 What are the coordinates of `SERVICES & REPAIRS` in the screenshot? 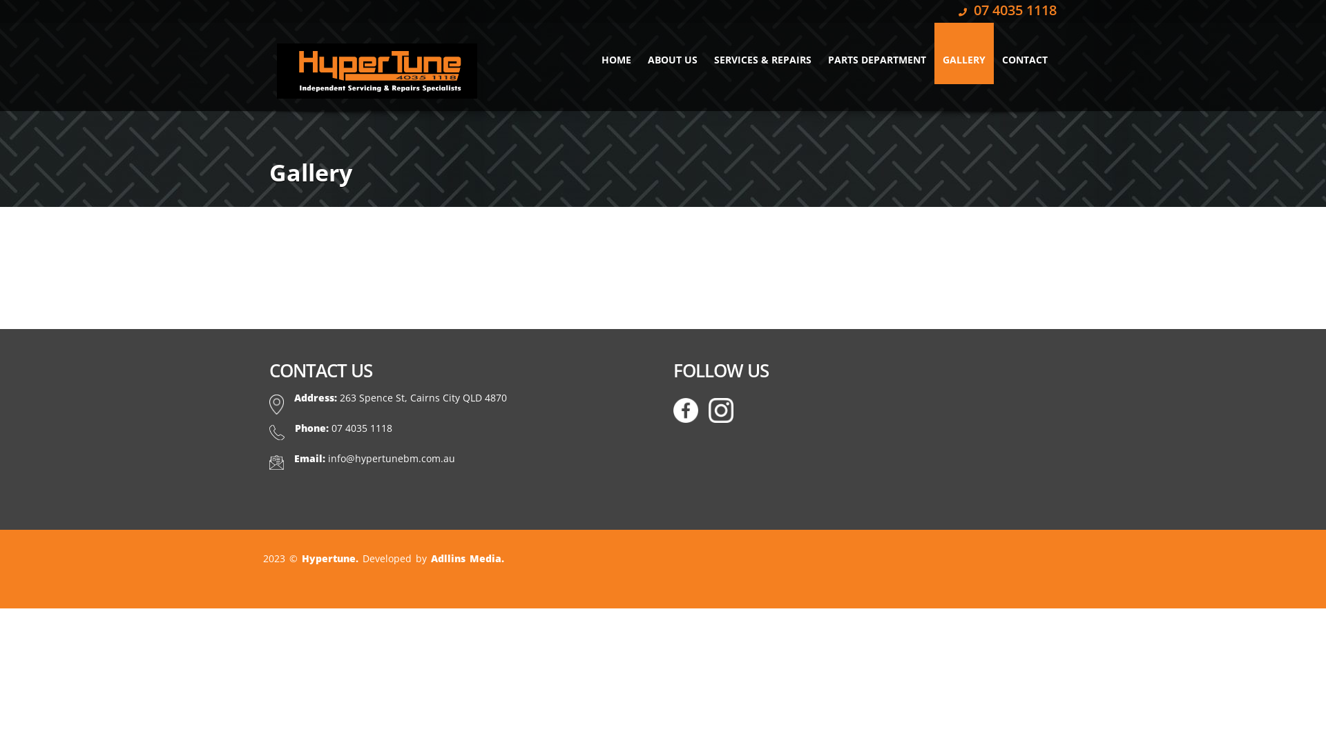 It's located at (762, 54).